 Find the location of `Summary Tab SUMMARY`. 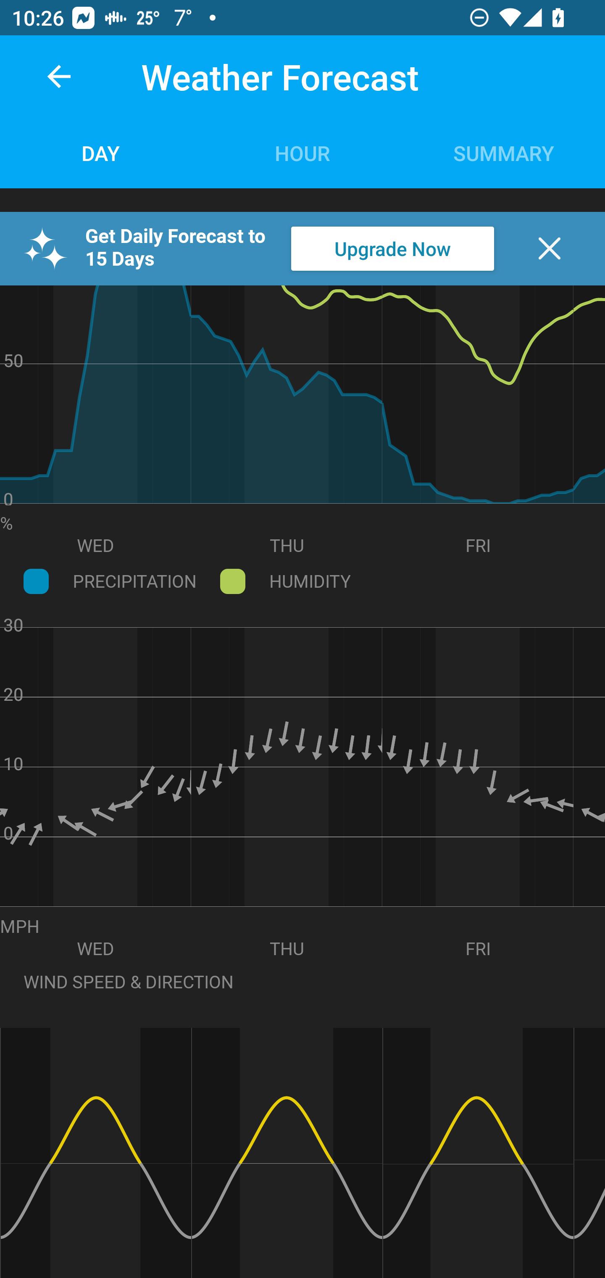

Summary Tab SUMMARY is located at coordinates (504, 152).